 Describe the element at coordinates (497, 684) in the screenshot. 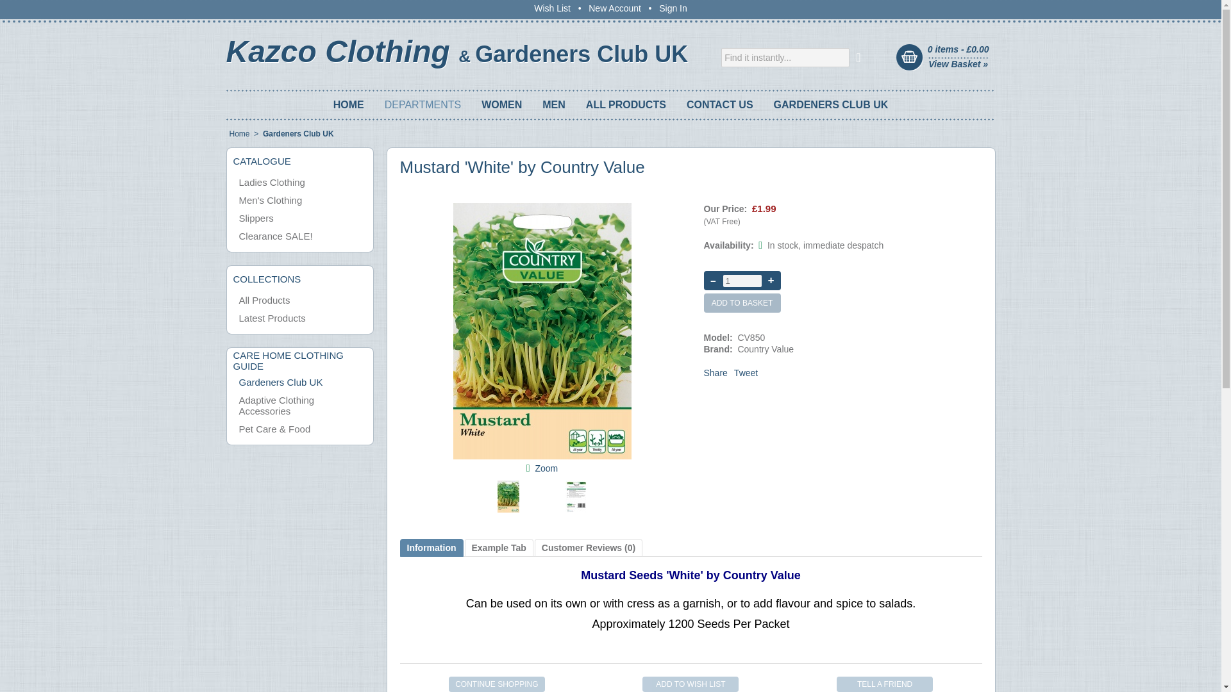

I see `CONTINUE SHOPPING` at that location.